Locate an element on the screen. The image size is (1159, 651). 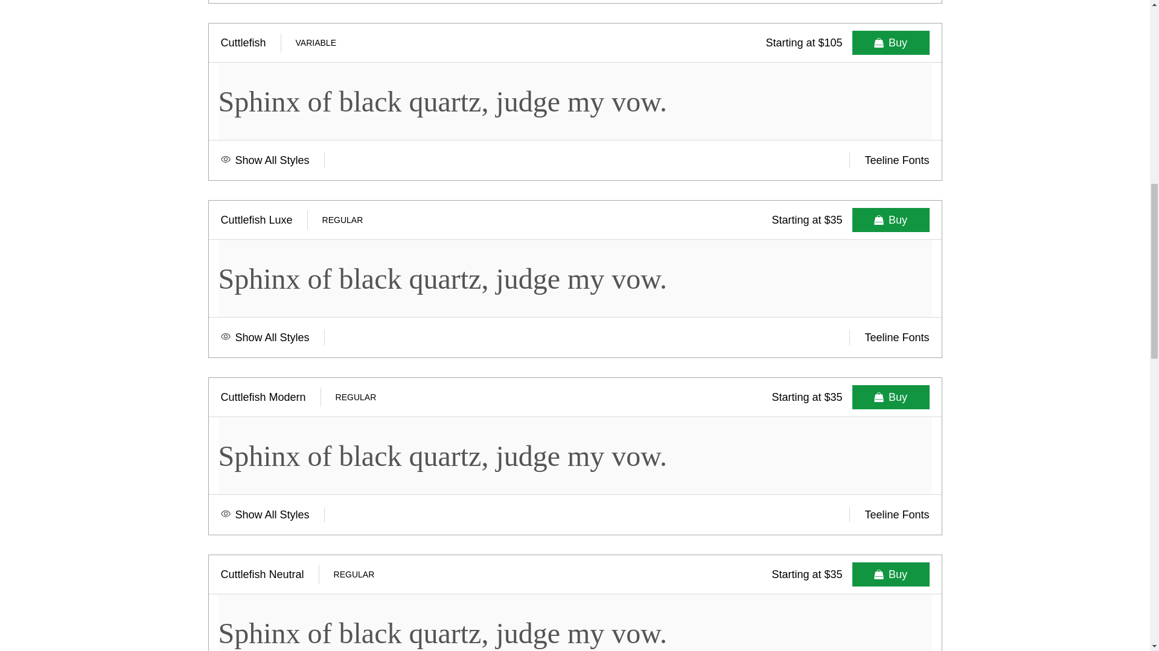
Buy is located at coordinates (890, 574).